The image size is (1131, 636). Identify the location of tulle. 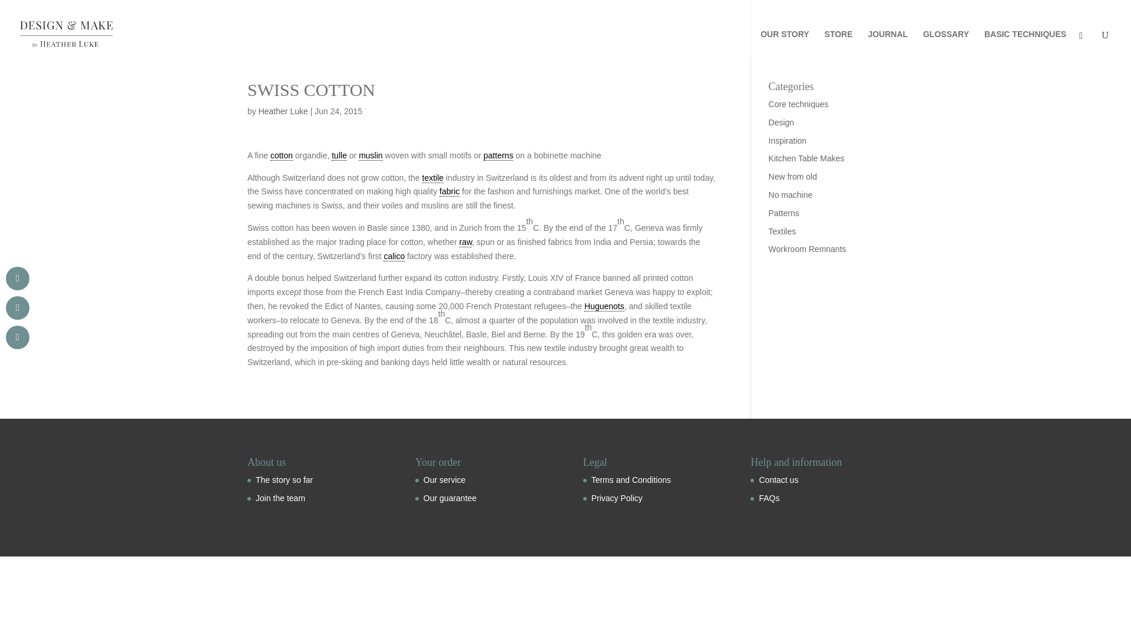
(339, 155).